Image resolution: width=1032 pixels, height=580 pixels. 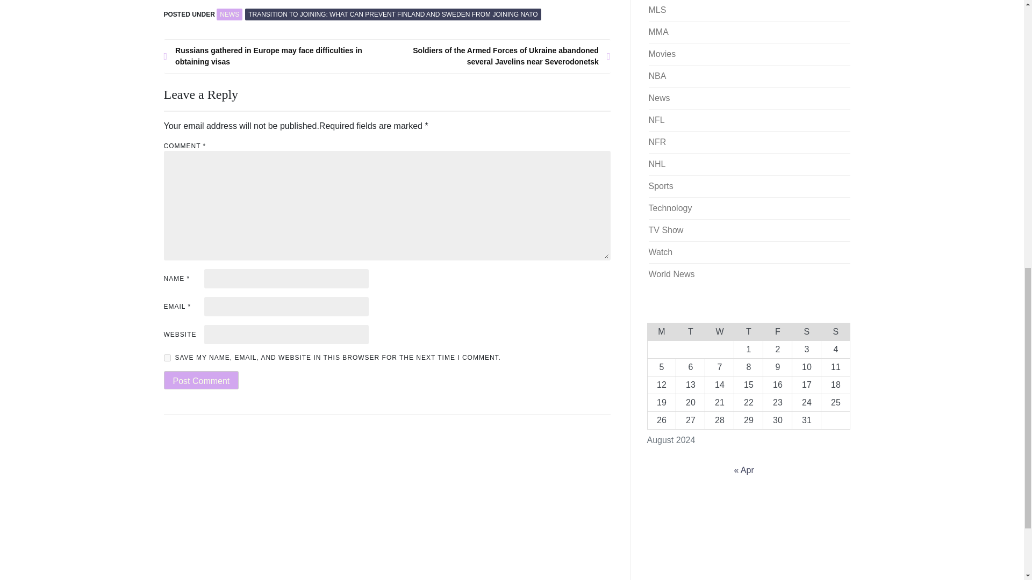 I want to click on Saturday, so click(x=807, y=331).